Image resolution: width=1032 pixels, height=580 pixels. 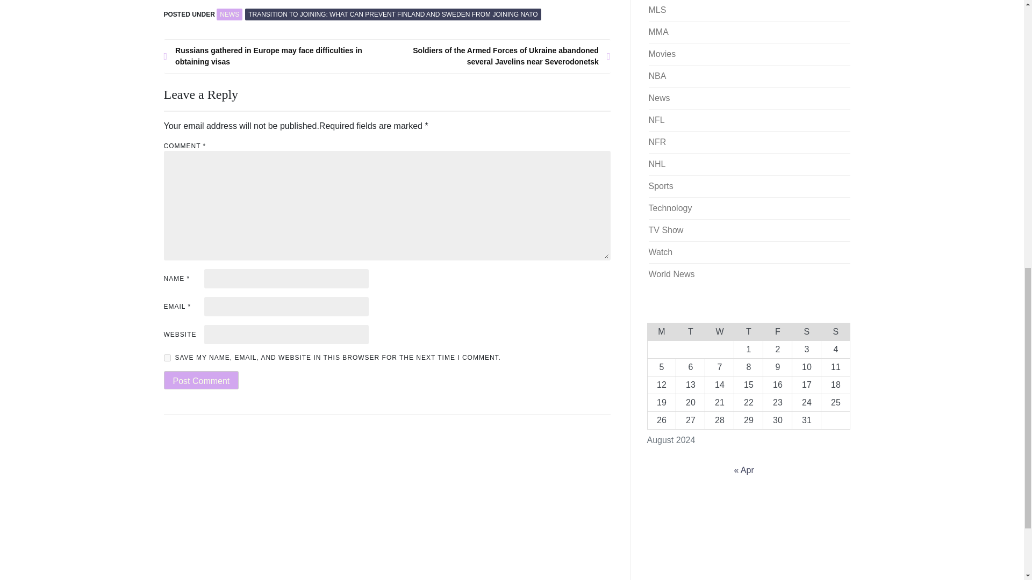 I want to click on Saturday, so click(x=807, y=331).